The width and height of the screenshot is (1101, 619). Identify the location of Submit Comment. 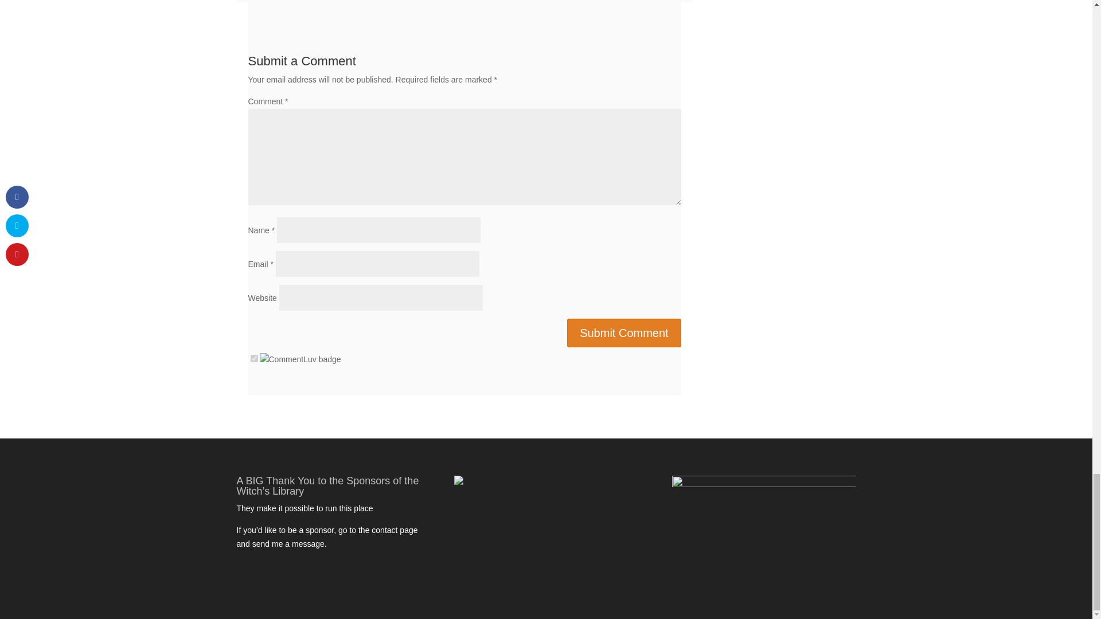
(624, 332).